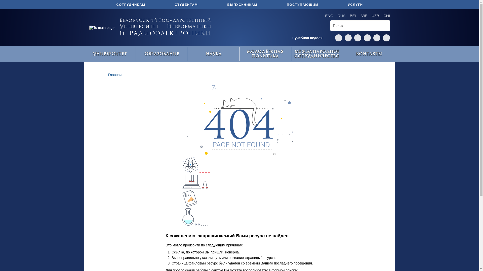  What do you see at coordinates (329, 16) in the screenshot?
I see `ENG` at bounding box center [329, 16].